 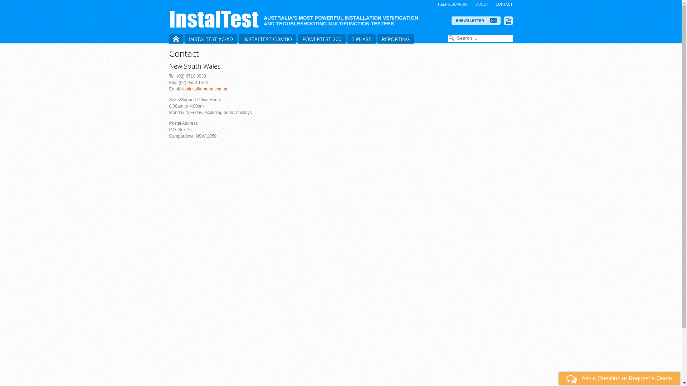 What do you see at coordinates (453, 4) in the screenshot?
I see `HELP & SUPPORT` at bounding box center [453, 4].